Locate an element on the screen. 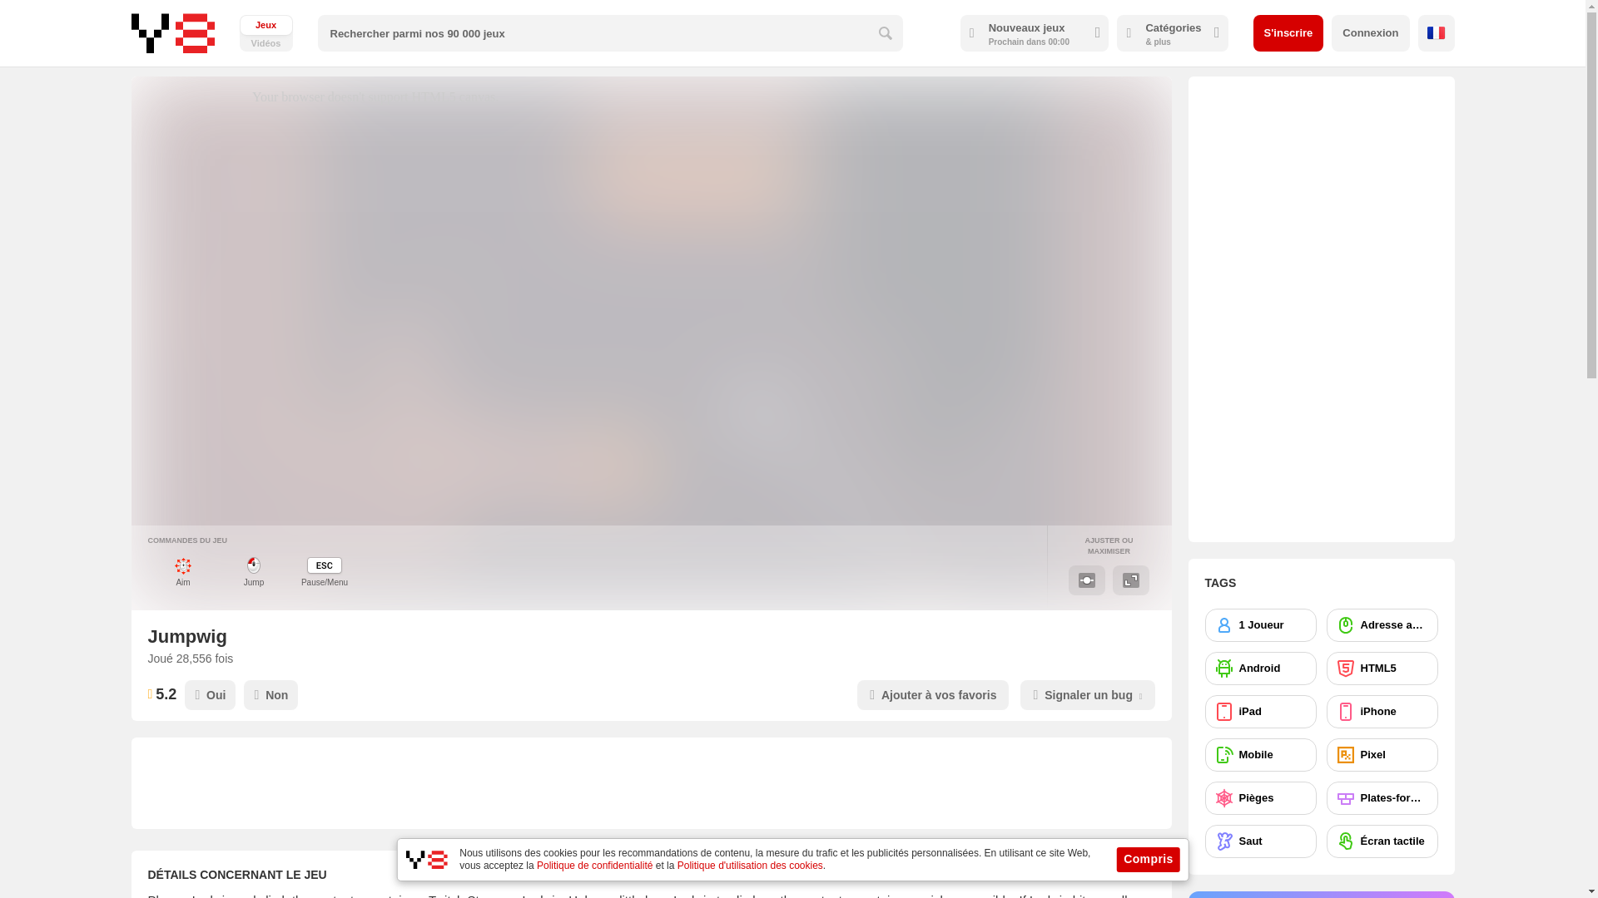 The height and width of the screenshot is (898, 1598). Plates-formes is located at coordinates (1382, 797).